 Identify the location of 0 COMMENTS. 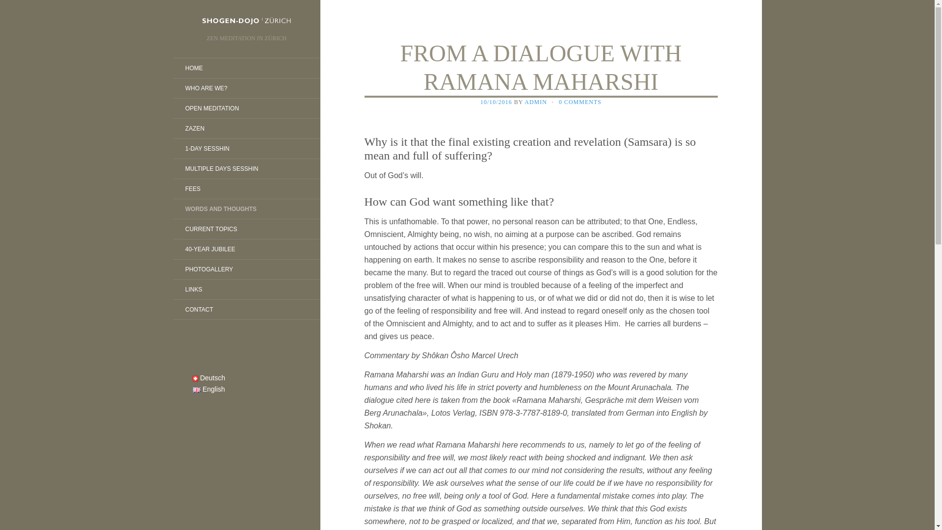
(580, 102).